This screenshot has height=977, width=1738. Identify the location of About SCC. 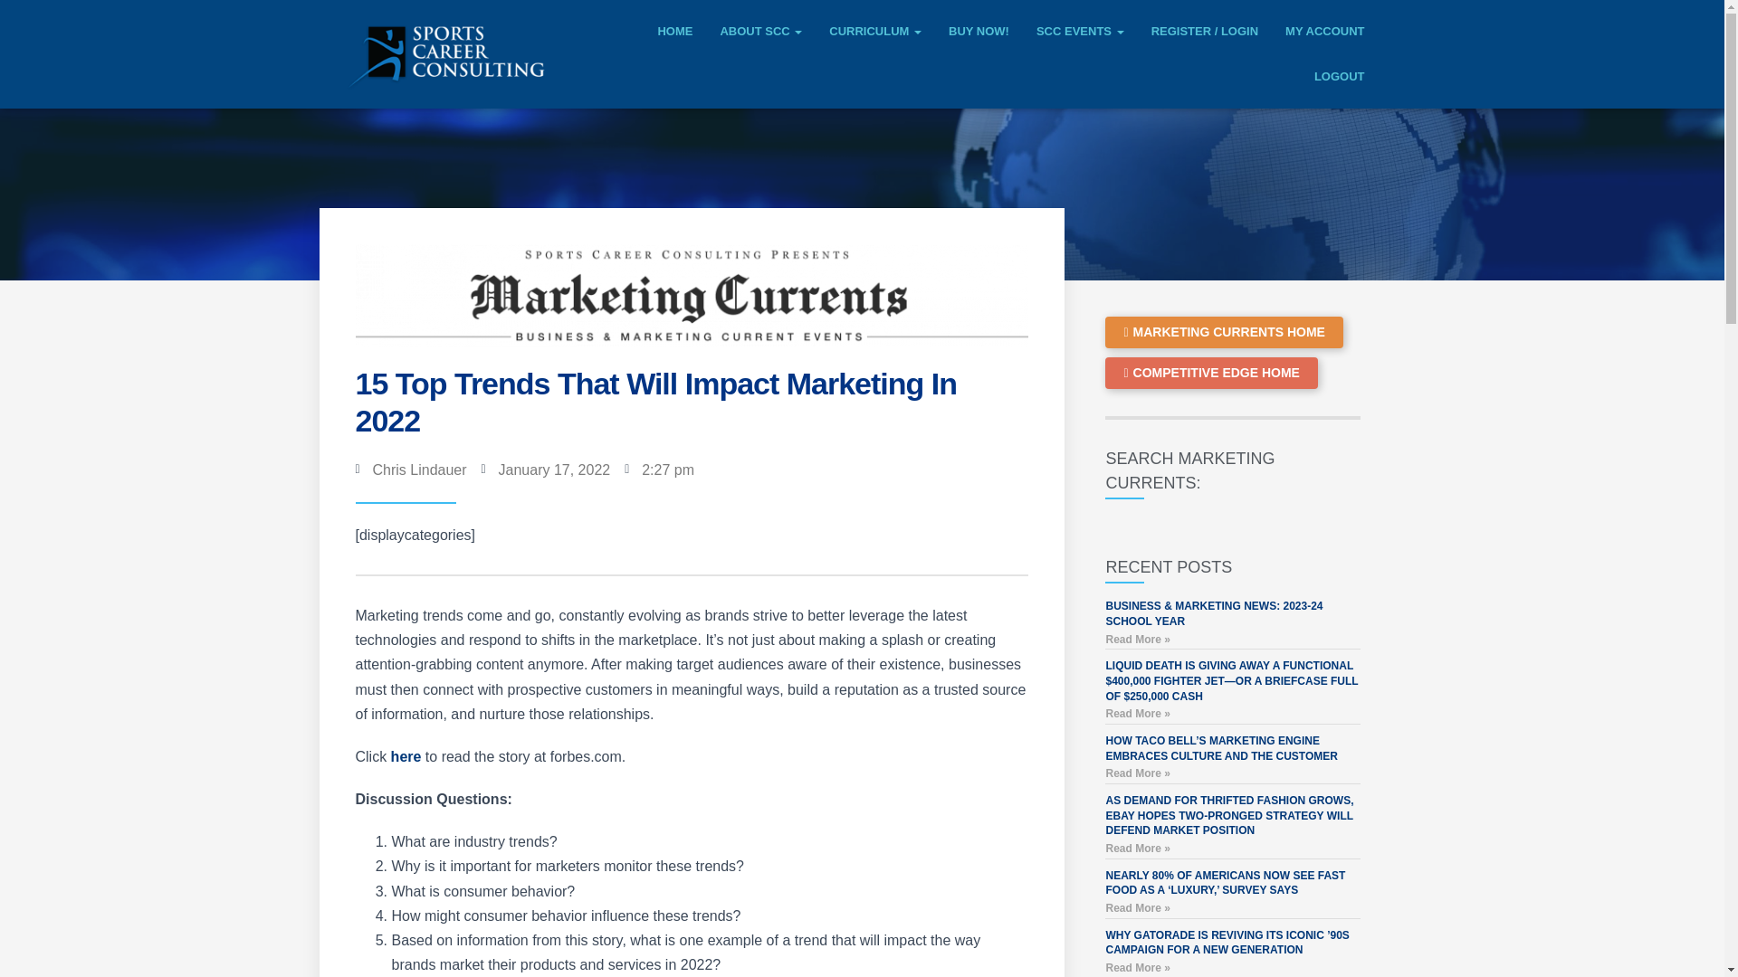
(760, 31).